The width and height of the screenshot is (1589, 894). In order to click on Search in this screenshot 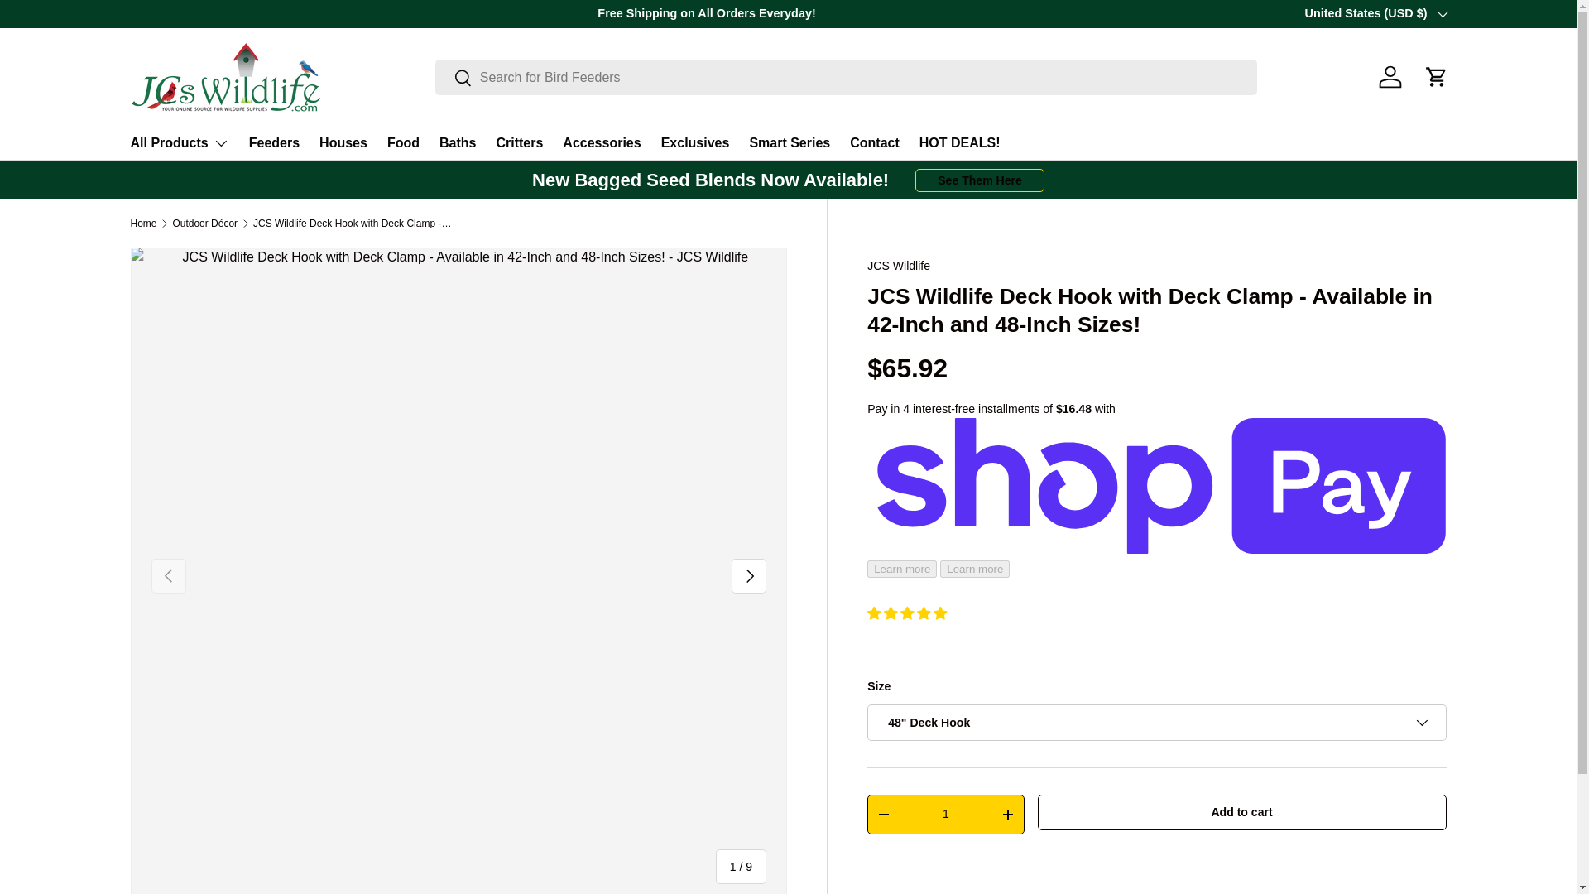, I will do `click(454, 79)`.